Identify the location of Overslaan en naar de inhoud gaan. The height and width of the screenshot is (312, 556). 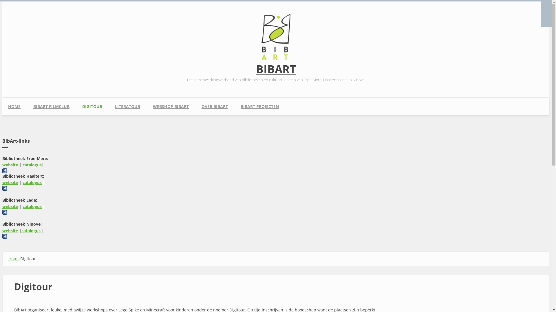
(36, 2).